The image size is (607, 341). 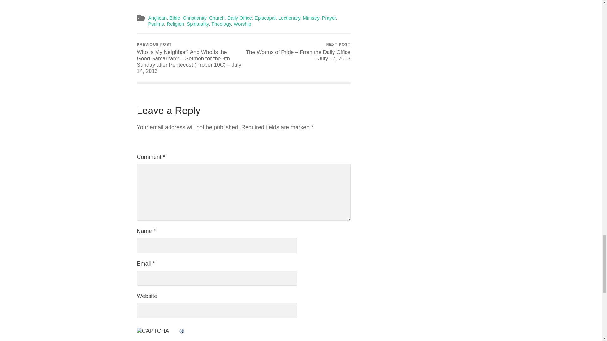 What do you see at coordinates (328, 18) in the screenshot?
I see `Prayer` at bounding box center [328, 18].